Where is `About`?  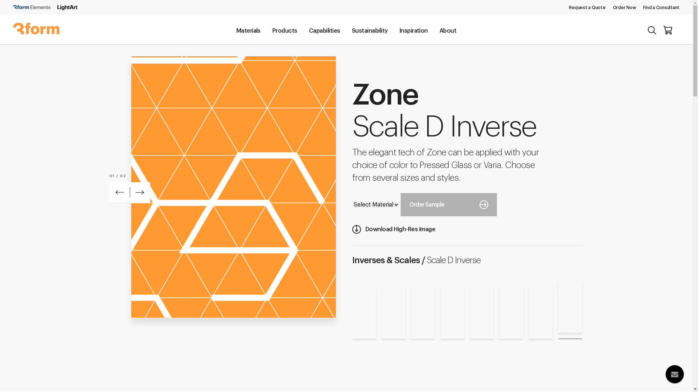
About is located at coordinates (448, 30).